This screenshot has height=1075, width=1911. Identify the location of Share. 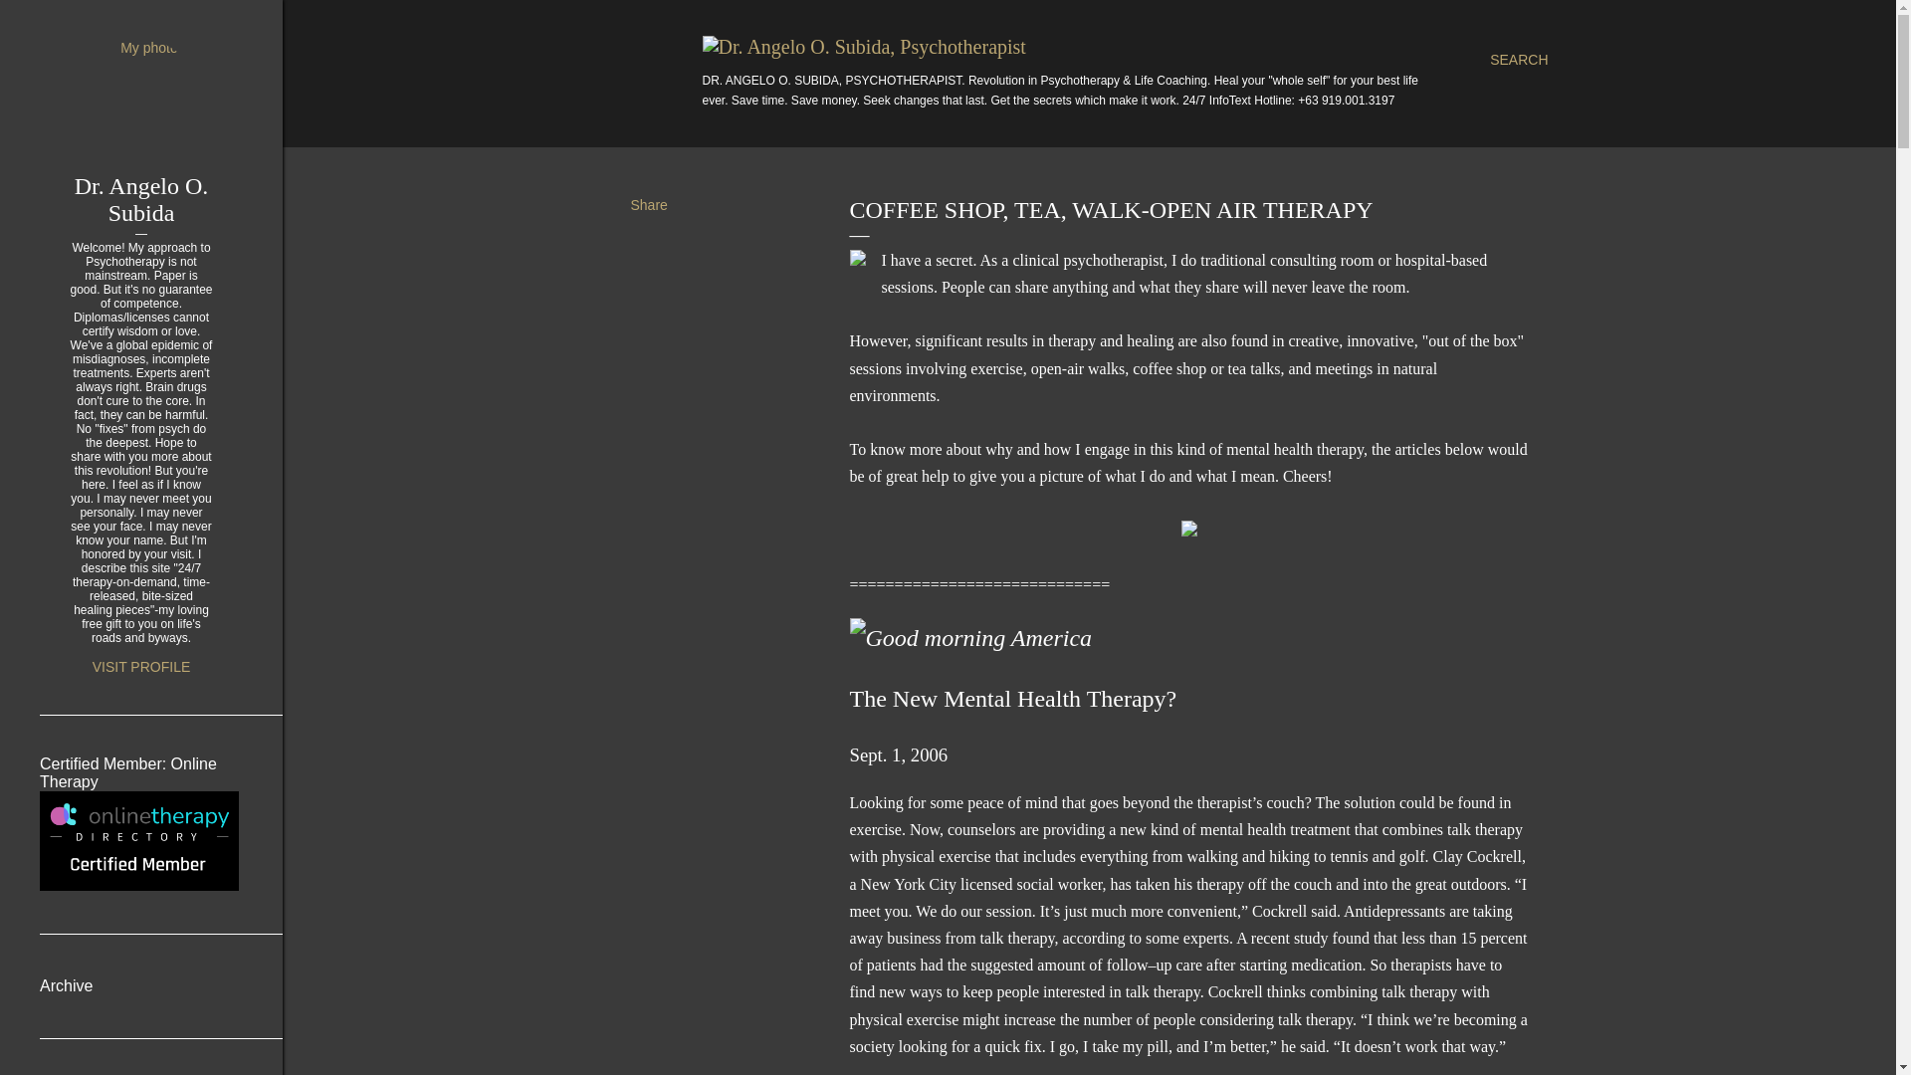
(649, 204).